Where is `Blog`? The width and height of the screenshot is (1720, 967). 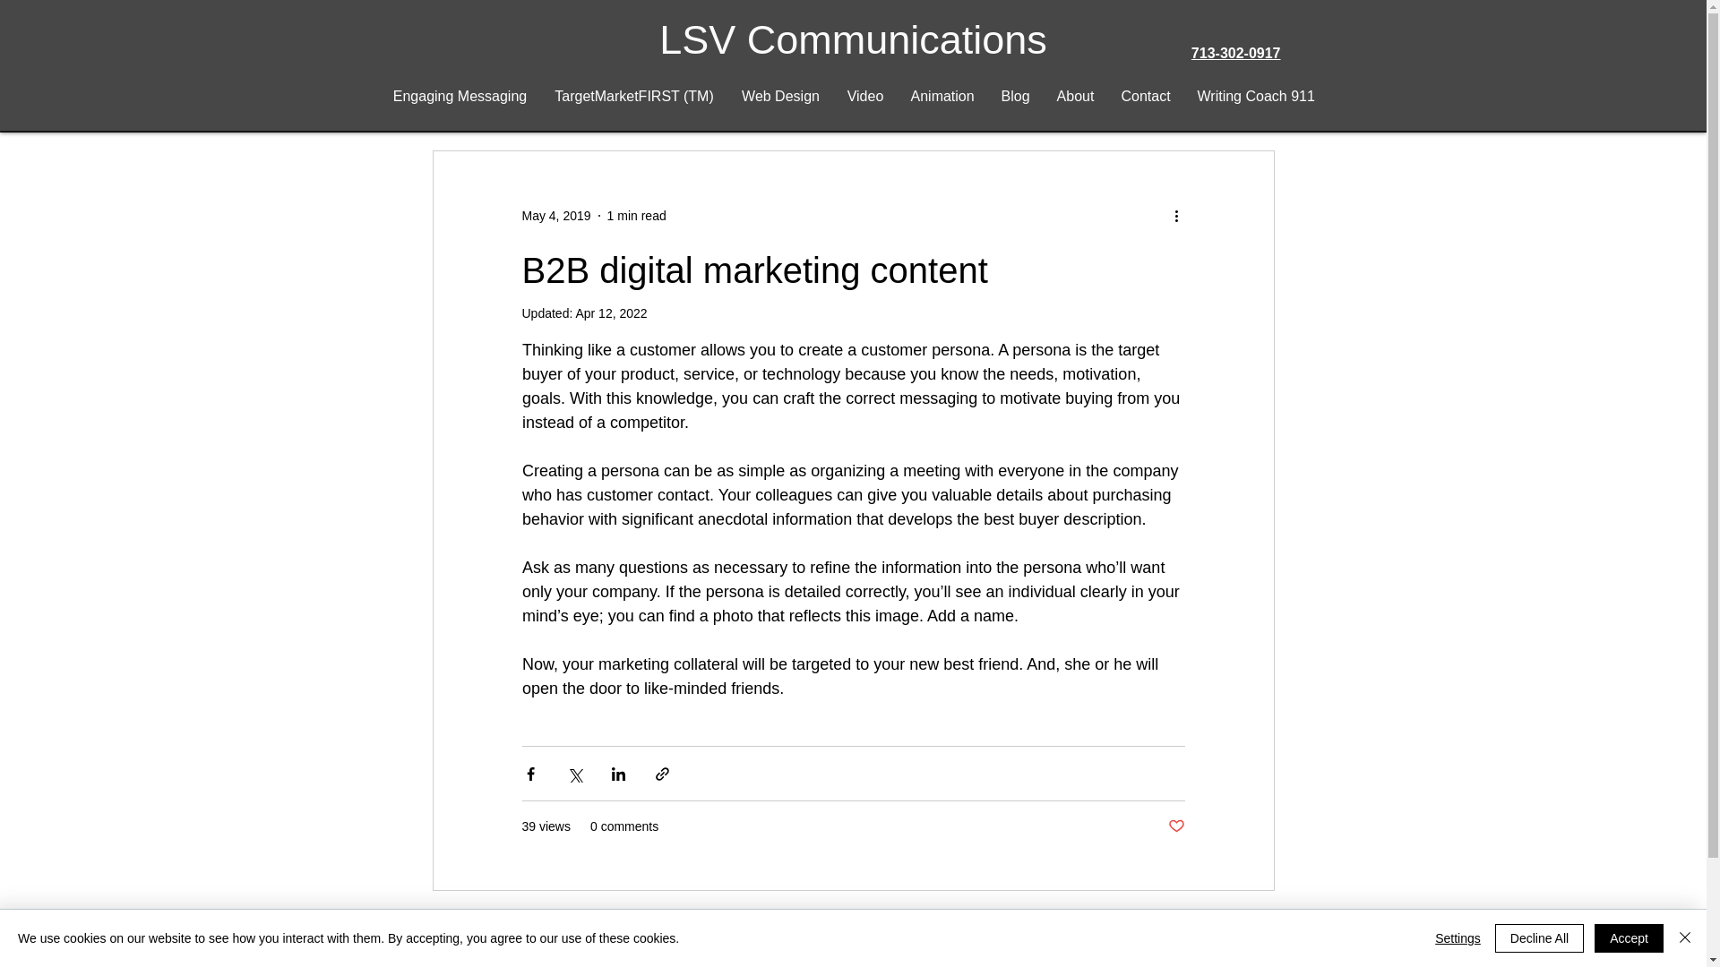
Blog is located at coordinates (1014, 97).